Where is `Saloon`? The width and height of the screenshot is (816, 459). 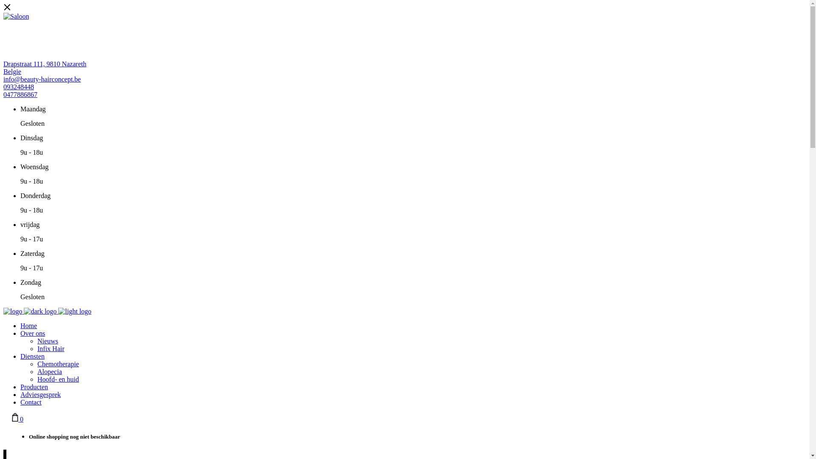
Saloon is located at coordinates (16, 17).